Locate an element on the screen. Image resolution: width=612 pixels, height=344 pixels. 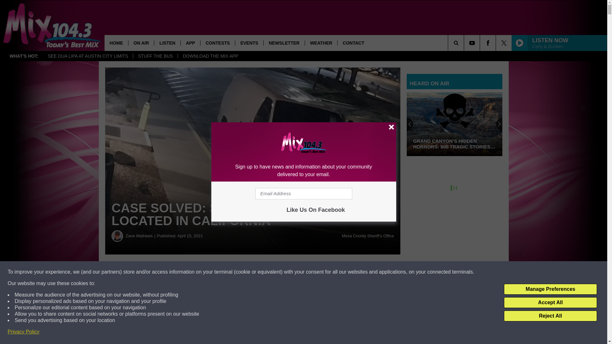
WHAT'S HOT: is located at coordinates (24, 56).